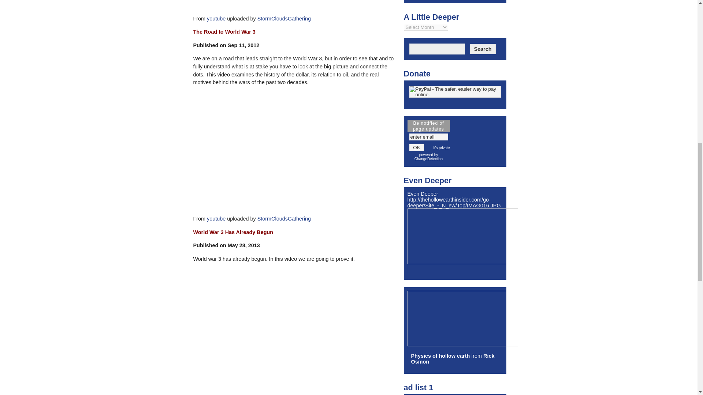 This screenshot has width=703, height=395. I want to click on StormCloudsGathering, so click(284, 218).